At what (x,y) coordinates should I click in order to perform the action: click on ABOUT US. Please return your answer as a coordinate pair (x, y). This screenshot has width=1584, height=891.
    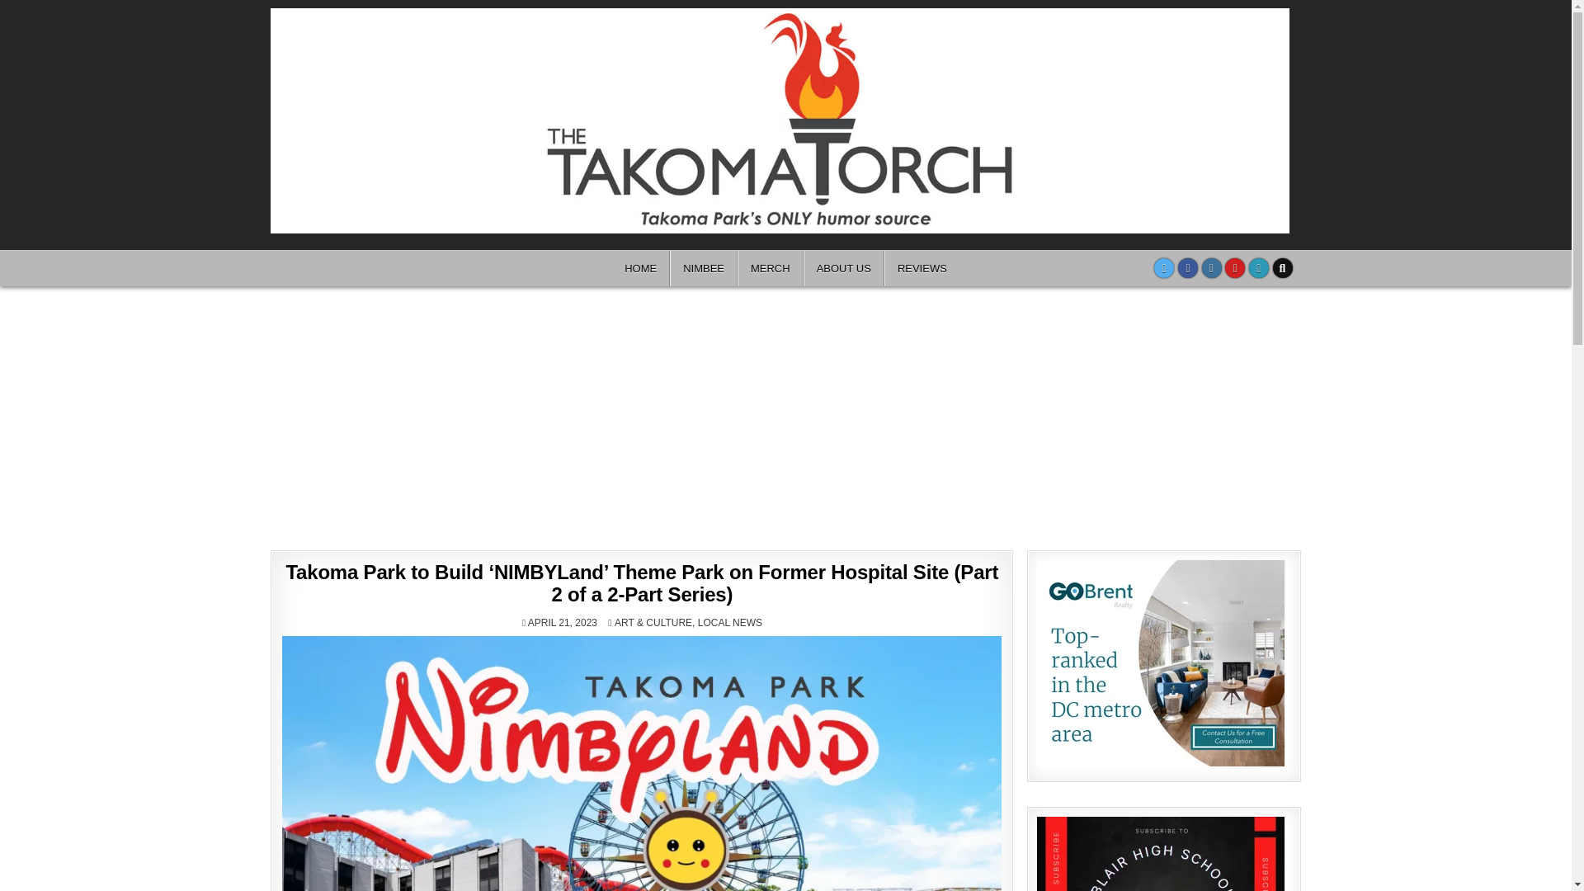
    Looking at the image, I should click on (843, 267).